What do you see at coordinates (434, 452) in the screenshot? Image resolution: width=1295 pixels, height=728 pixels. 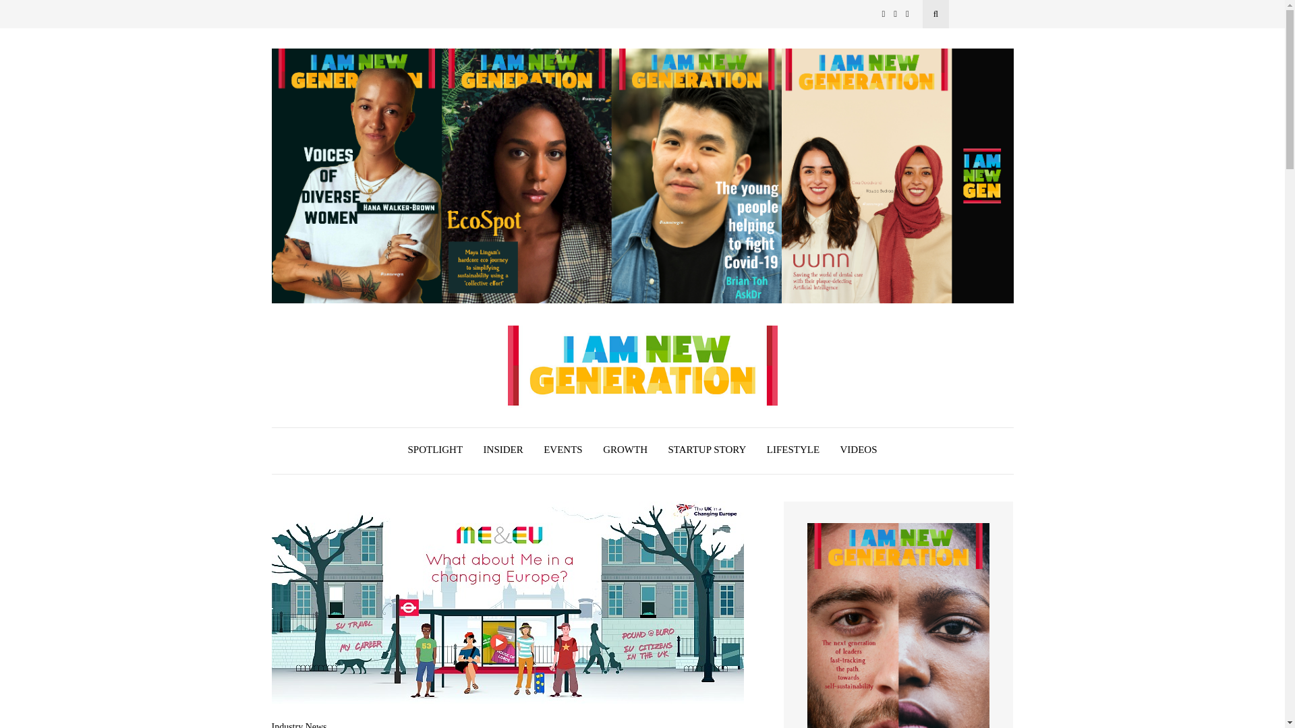 I see `SPOTLIGHT` at bounding box center [434, 452].